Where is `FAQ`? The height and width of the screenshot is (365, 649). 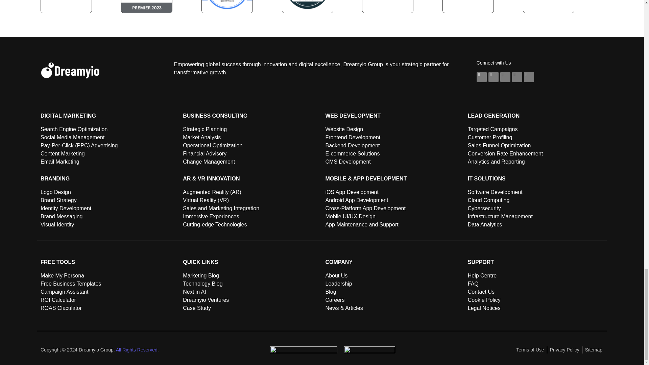 FAQ is located at coordinates (535, 284).